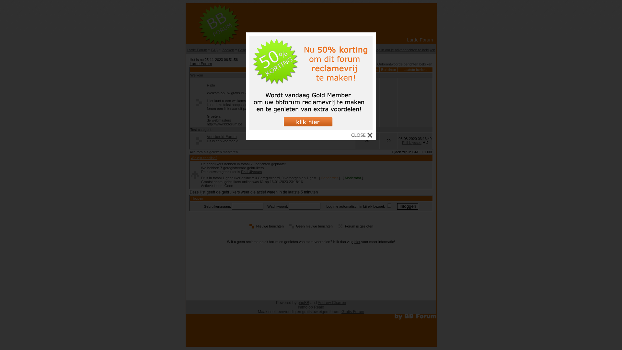 The width and height of the screenshot is (622, 350). Describe the element at coordinates (365, 50) in the screenshot. I see `Profiel` at that location.